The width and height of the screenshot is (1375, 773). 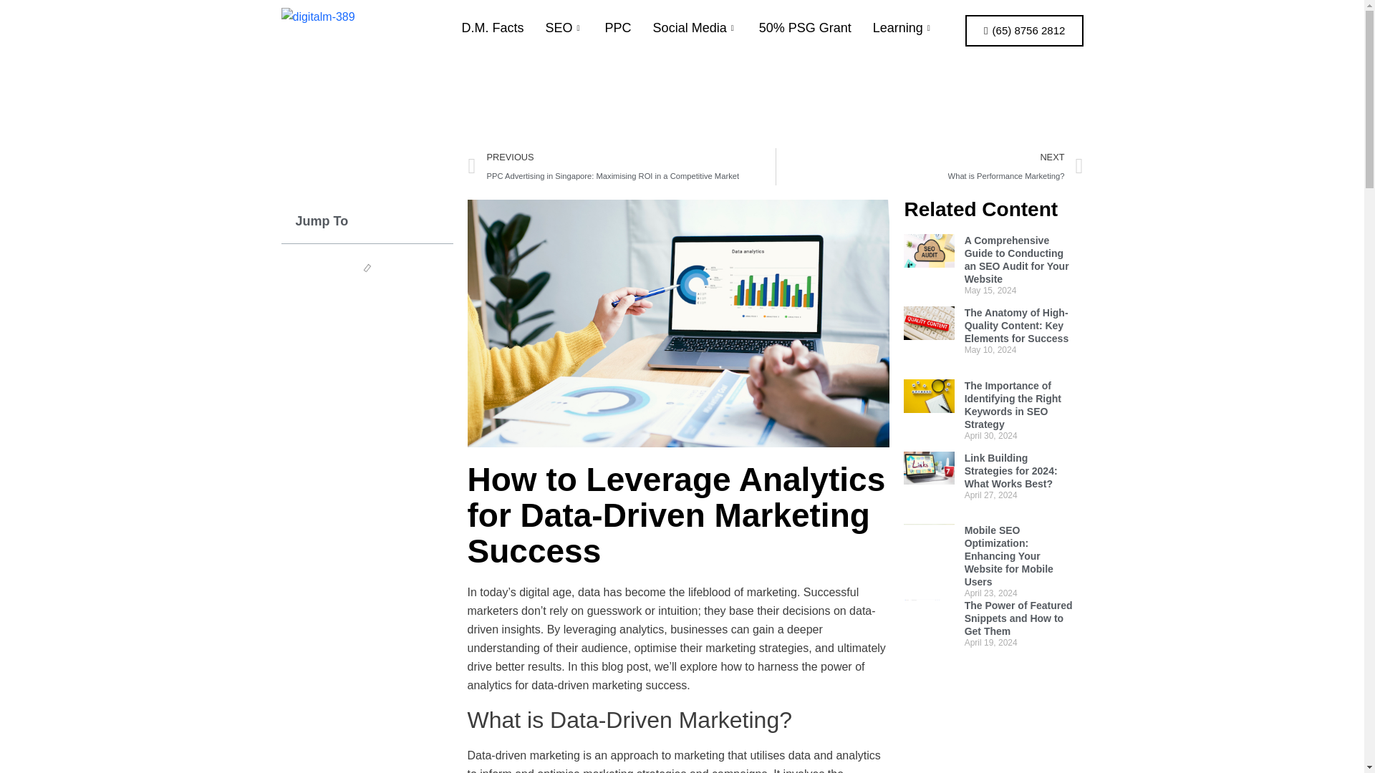 What do you see at coordinates (695, 28) in the screenshot?
I see `D.M. Facts` at bounding box center [695, 28].